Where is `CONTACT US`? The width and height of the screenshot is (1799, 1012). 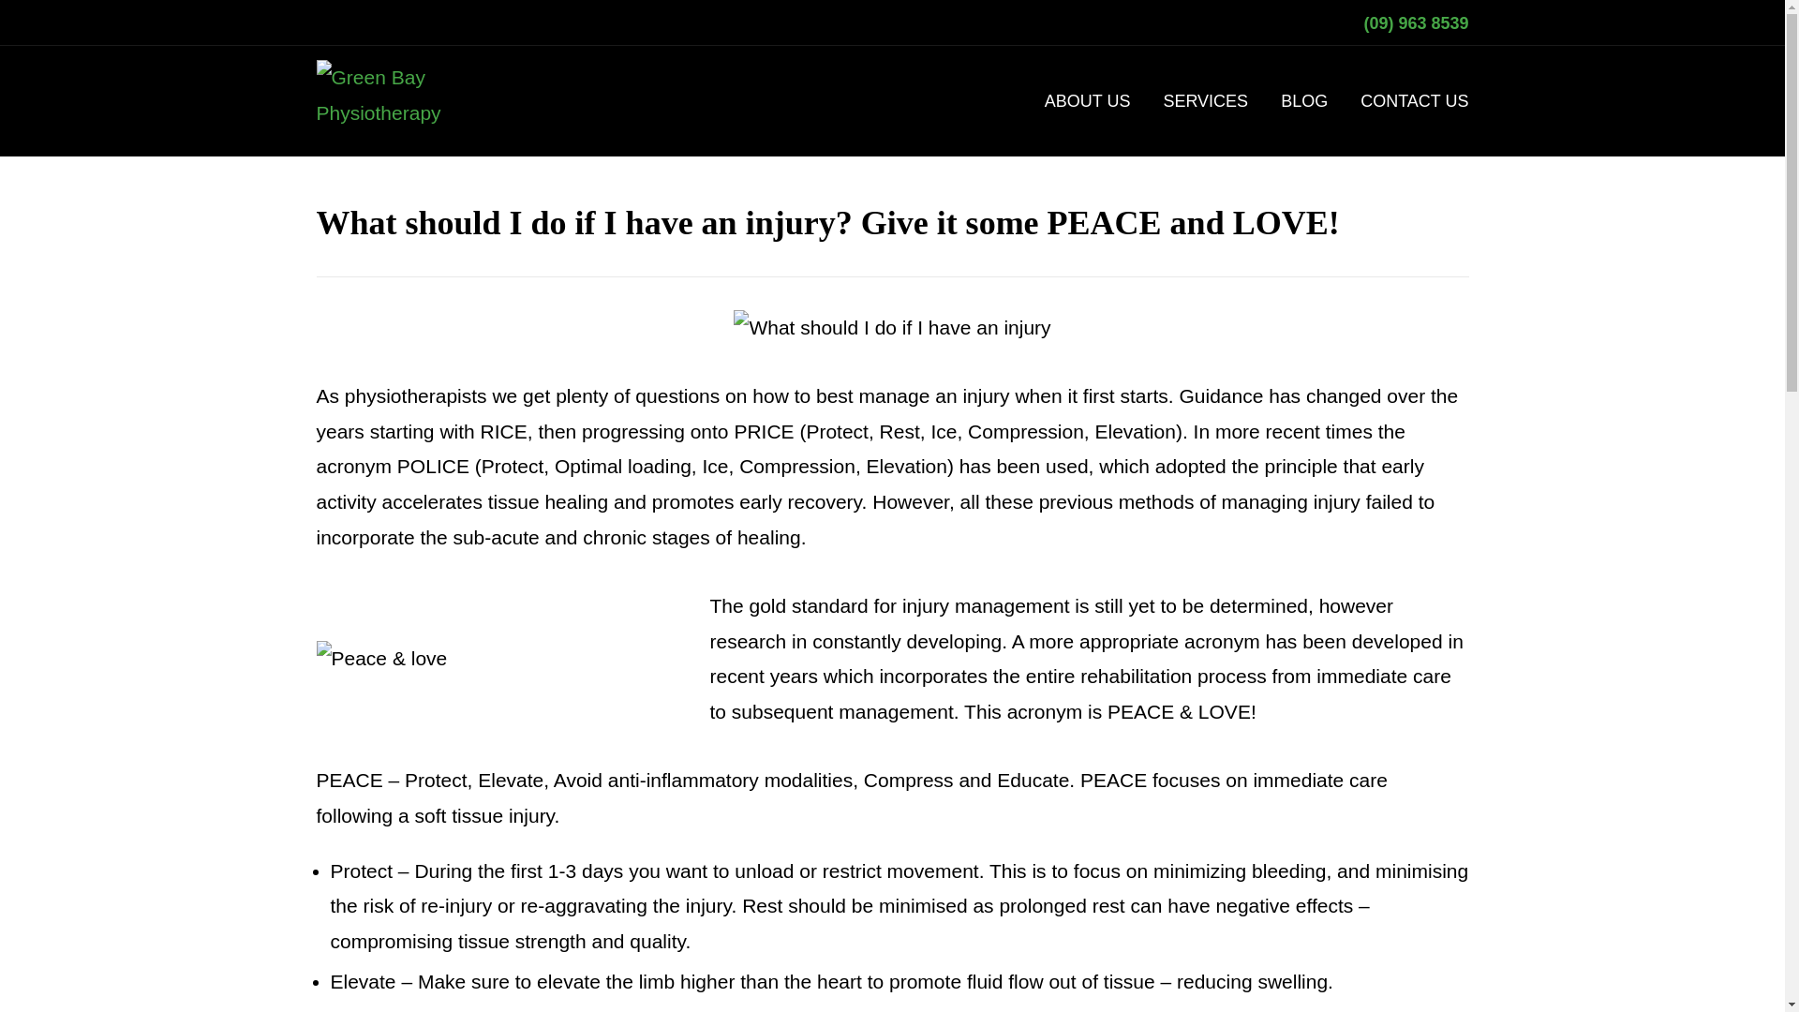
CONTACT US is located at coordinates (1413, 101).